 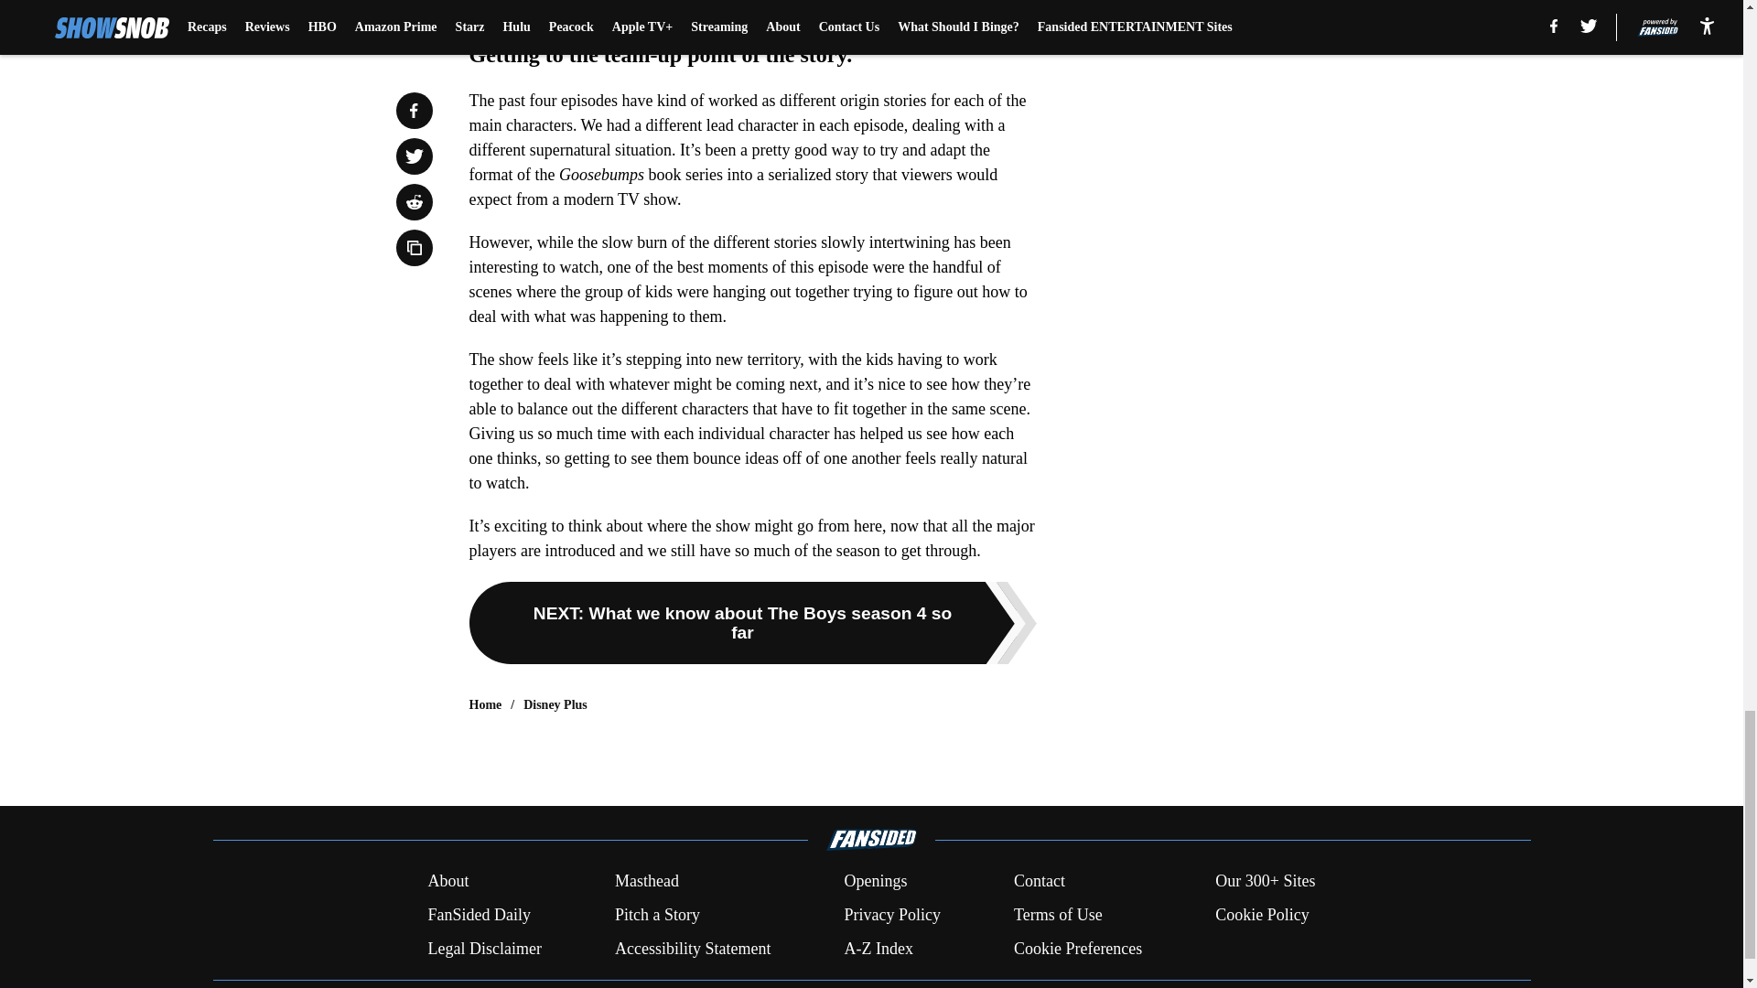 I want to click on Pitch a Story, so click(x=657, y=915).